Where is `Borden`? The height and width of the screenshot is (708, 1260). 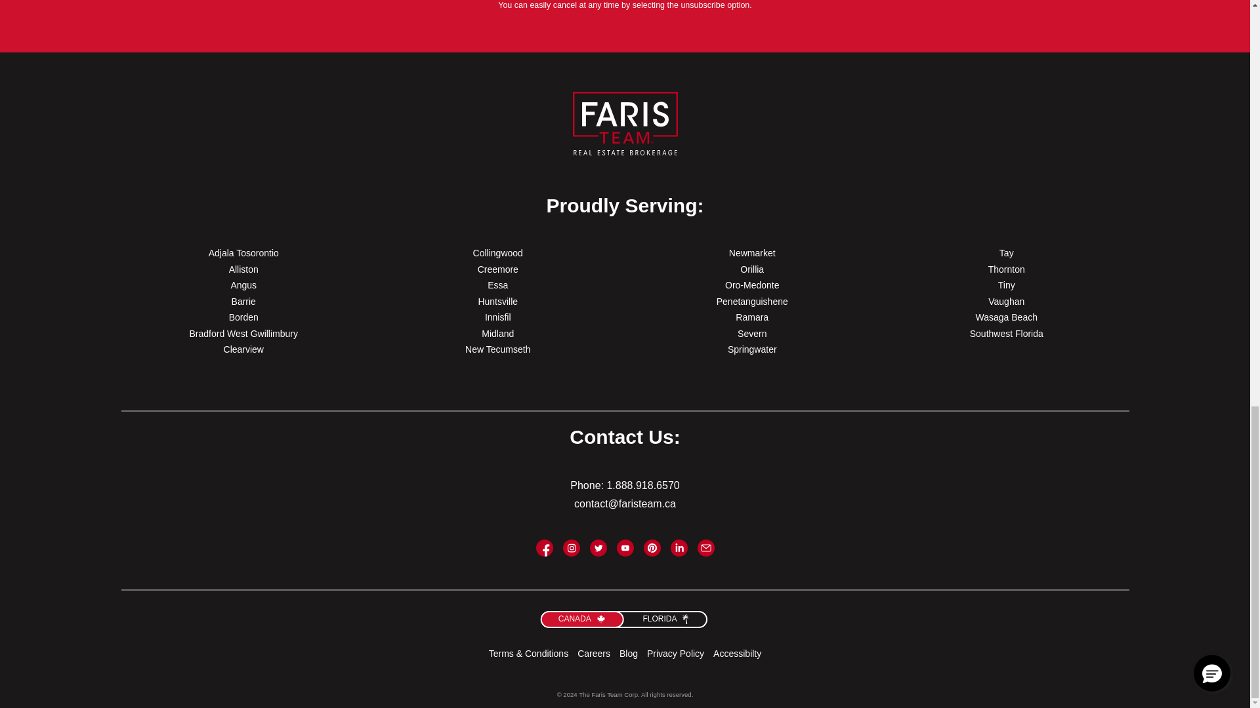
Borden is located at coordinates (243, 317).